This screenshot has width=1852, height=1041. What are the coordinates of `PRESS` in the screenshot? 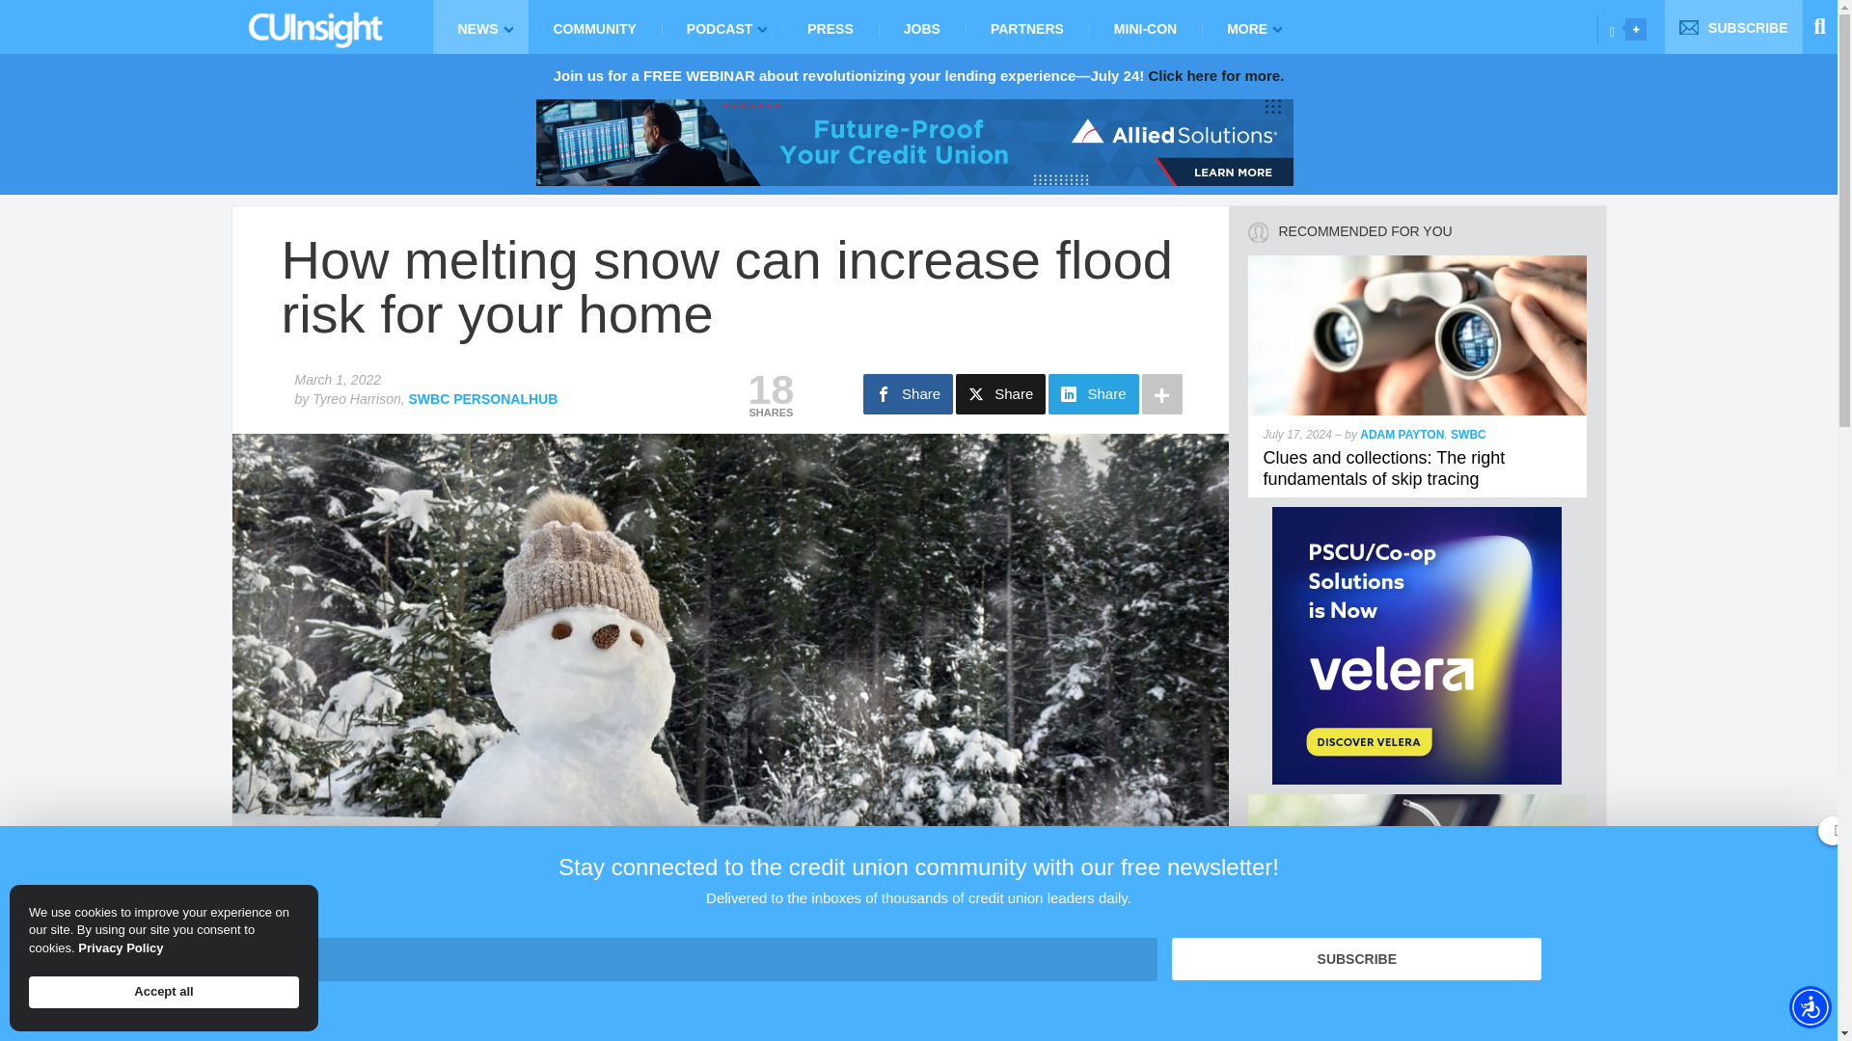 It's located at (830, 27).